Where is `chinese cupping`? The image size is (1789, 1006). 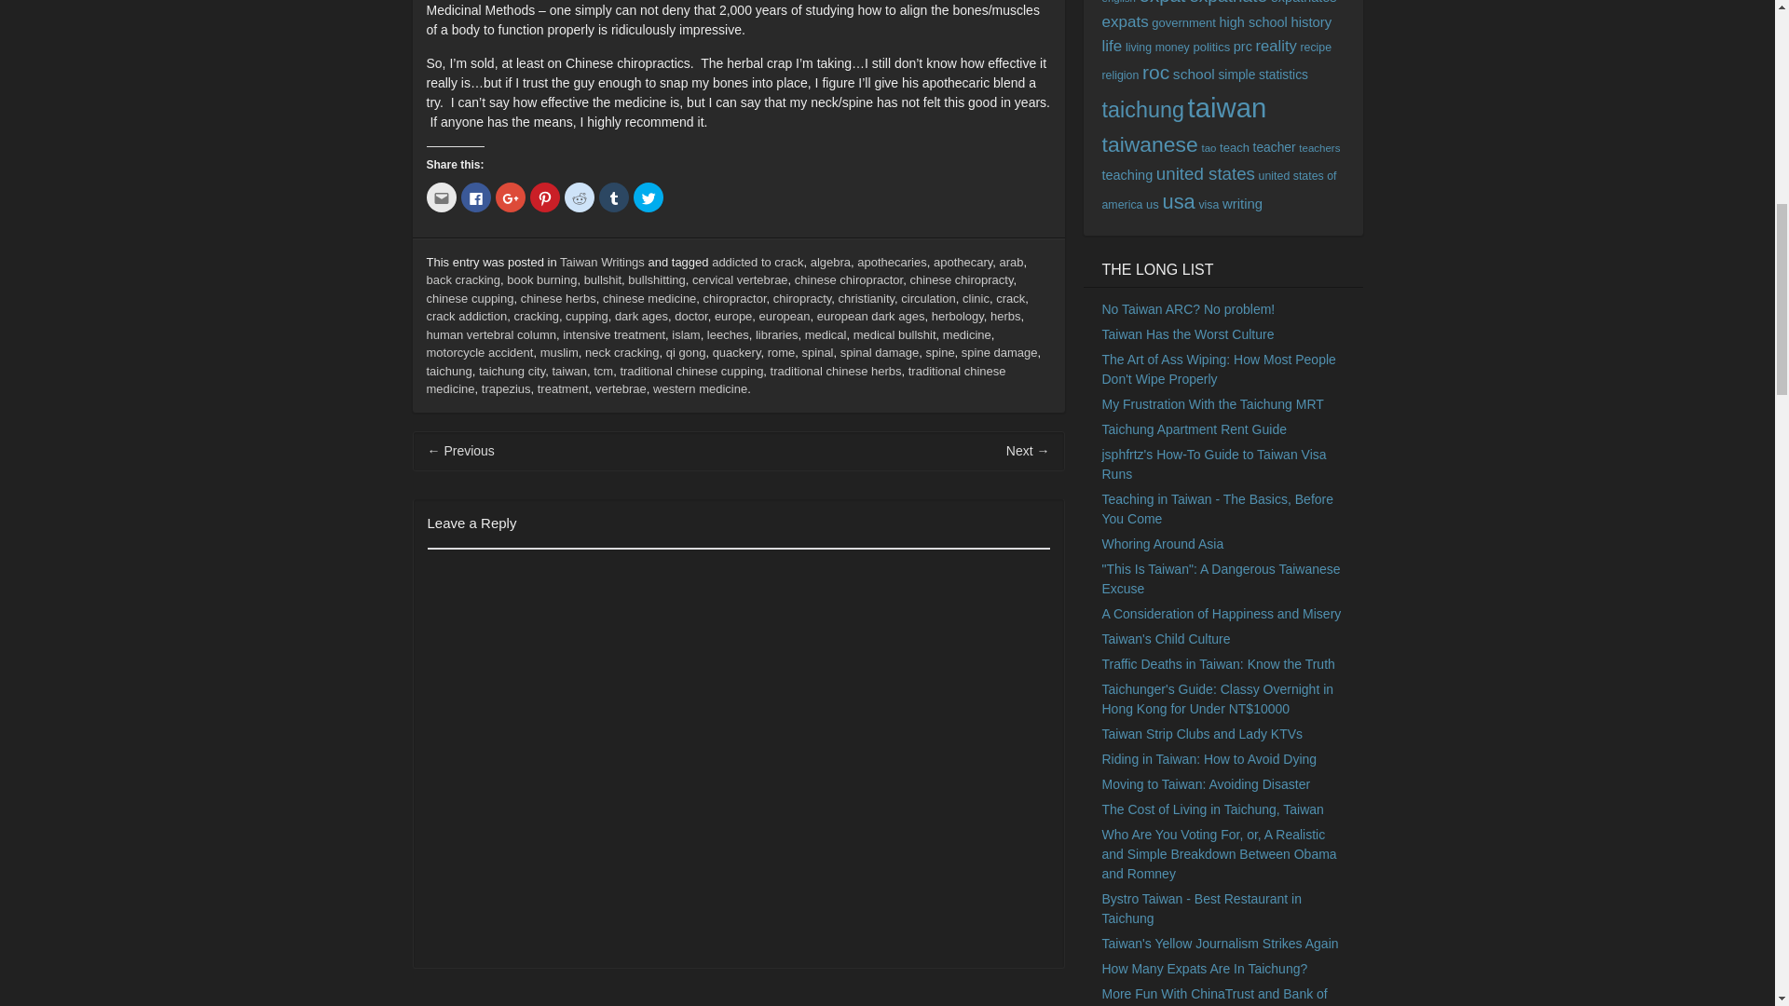 chinese cupping is located at coordinates (471, 298).